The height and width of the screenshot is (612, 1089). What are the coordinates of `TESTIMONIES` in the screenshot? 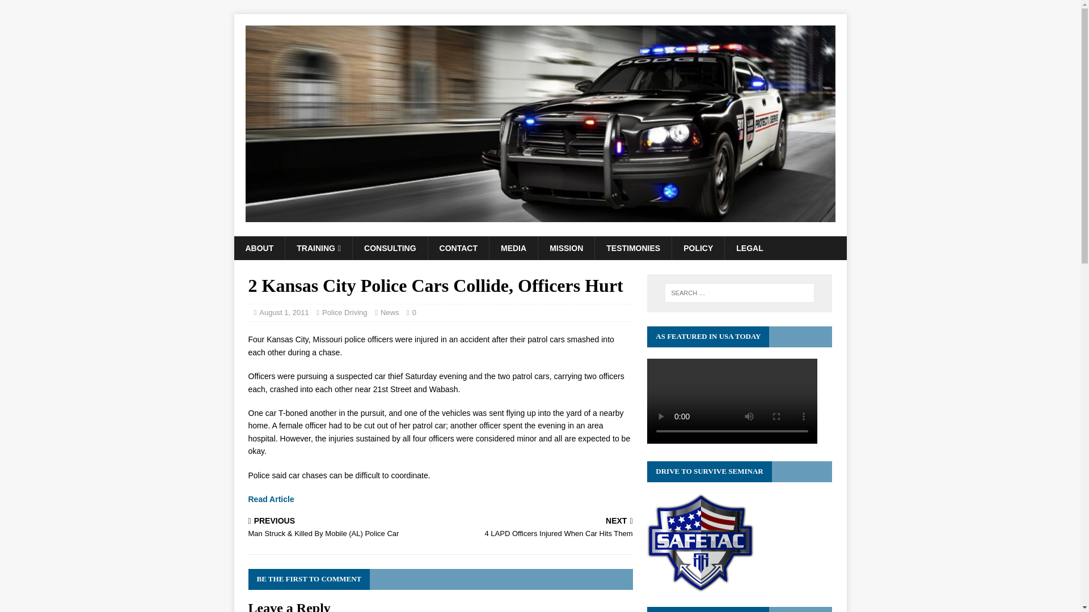 It's located at (749, 248).